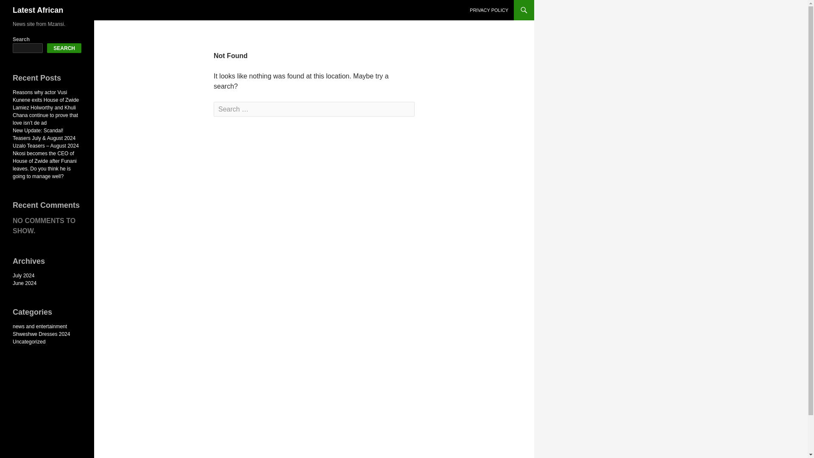 The height and width of the screenshot is (458, 814). What do you see at coordinates (25, 283) in the screenshot?
I see `June 2024` at bounding box center [25, 283].